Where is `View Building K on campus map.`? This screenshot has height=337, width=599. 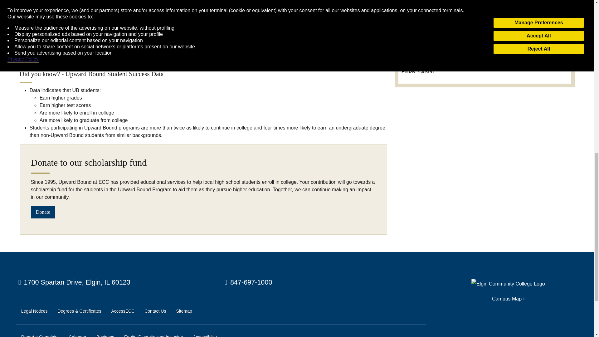 View Building K on campus map. is located at coordinates (412, 29).